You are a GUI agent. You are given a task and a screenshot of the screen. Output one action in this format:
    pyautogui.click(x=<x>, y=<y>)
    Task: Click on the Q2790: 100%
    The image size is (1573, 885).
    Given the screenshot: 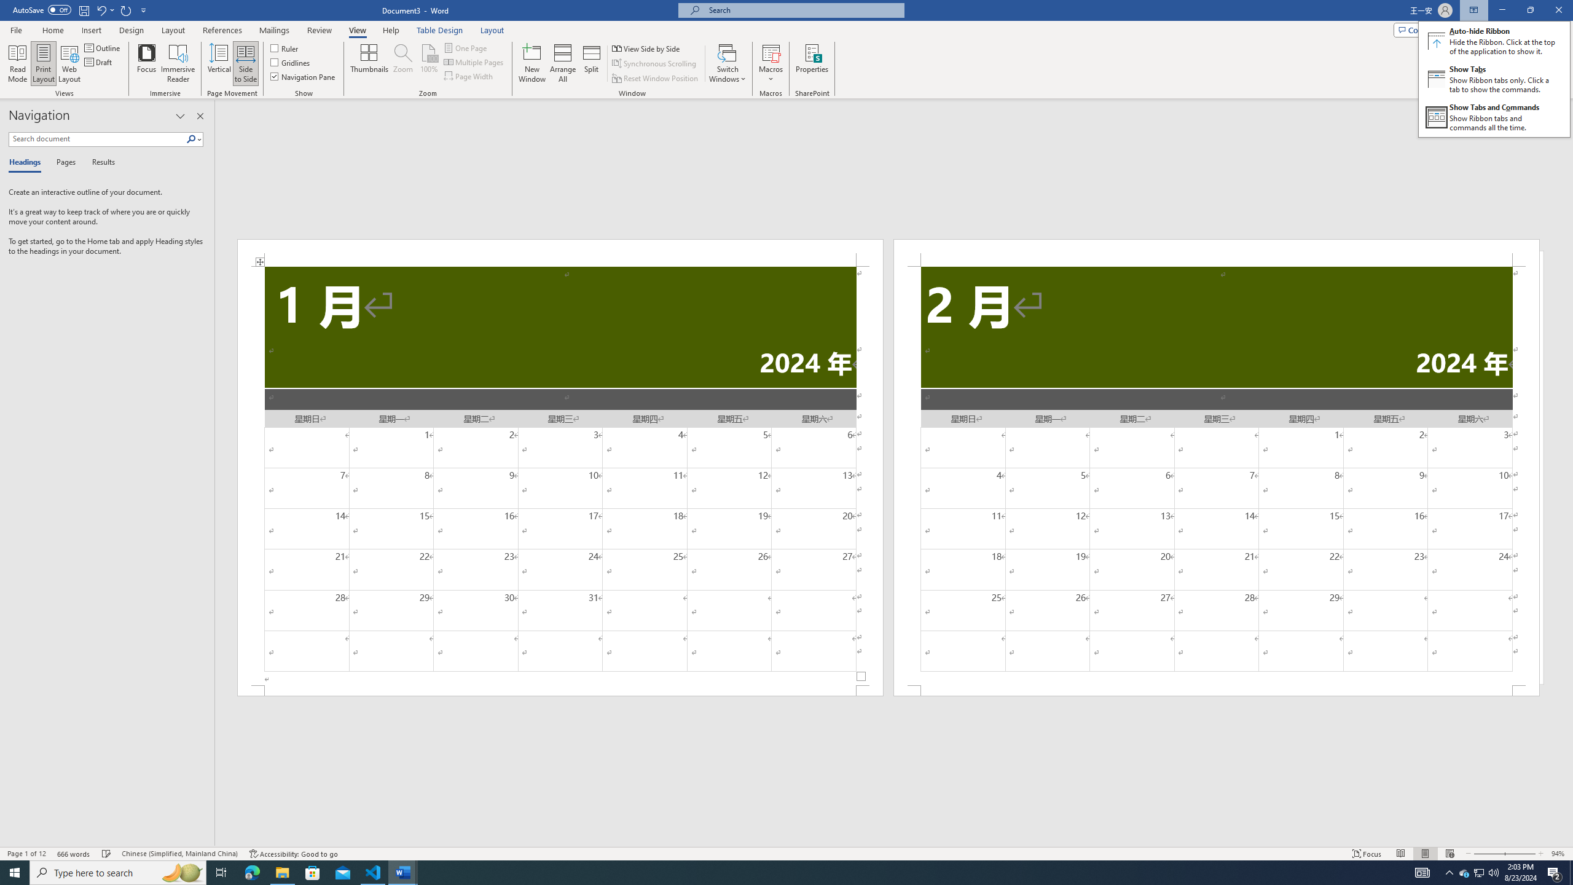 What is the action you would take?
    pyautogui.click(x=1493, y=873)
    